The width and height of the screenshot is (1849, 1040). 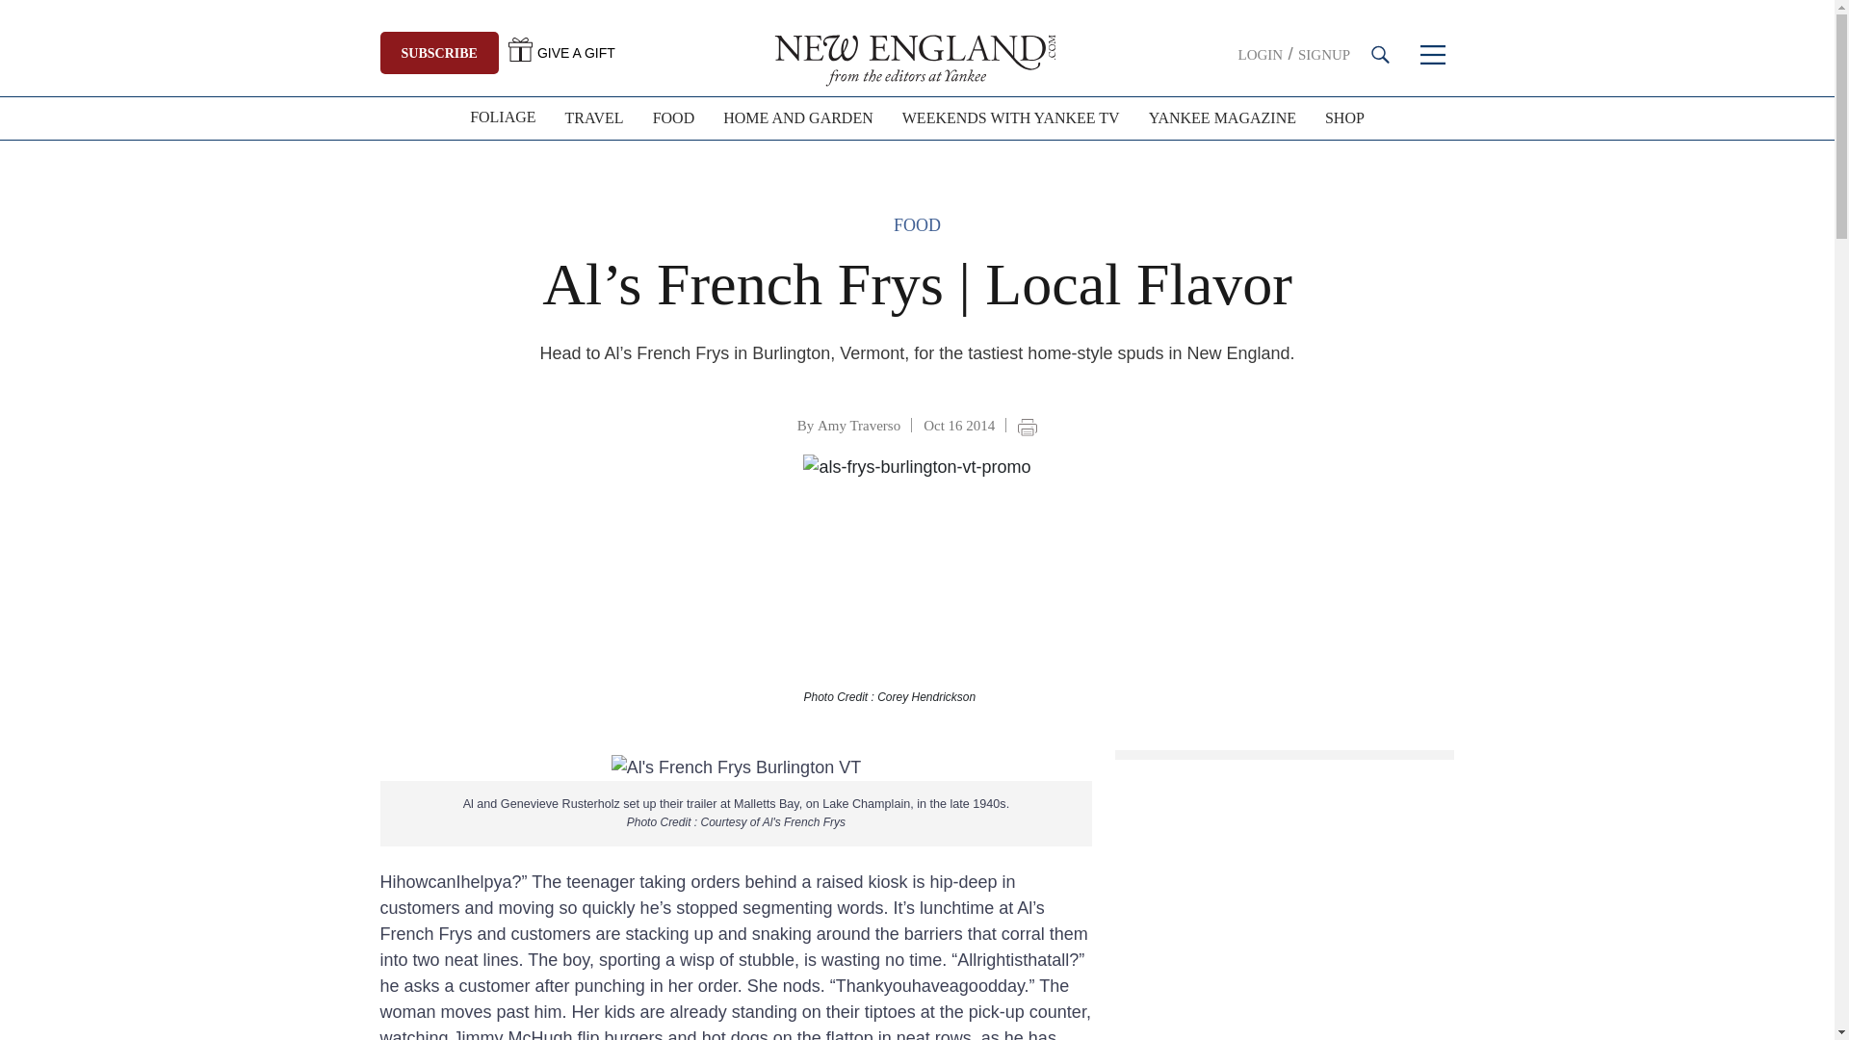 I want to click on HOME AND GARDEN, so click(x=797, y=117).